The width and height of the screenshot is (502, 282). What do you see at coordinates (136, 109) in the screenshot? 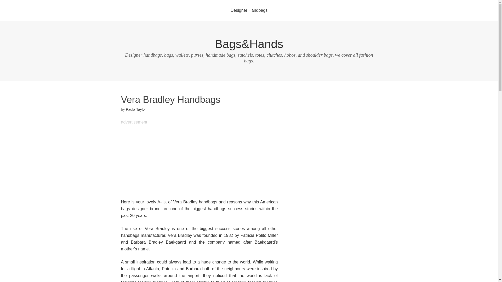
I see `Paula Taylor` at bounding box center [136, 109].